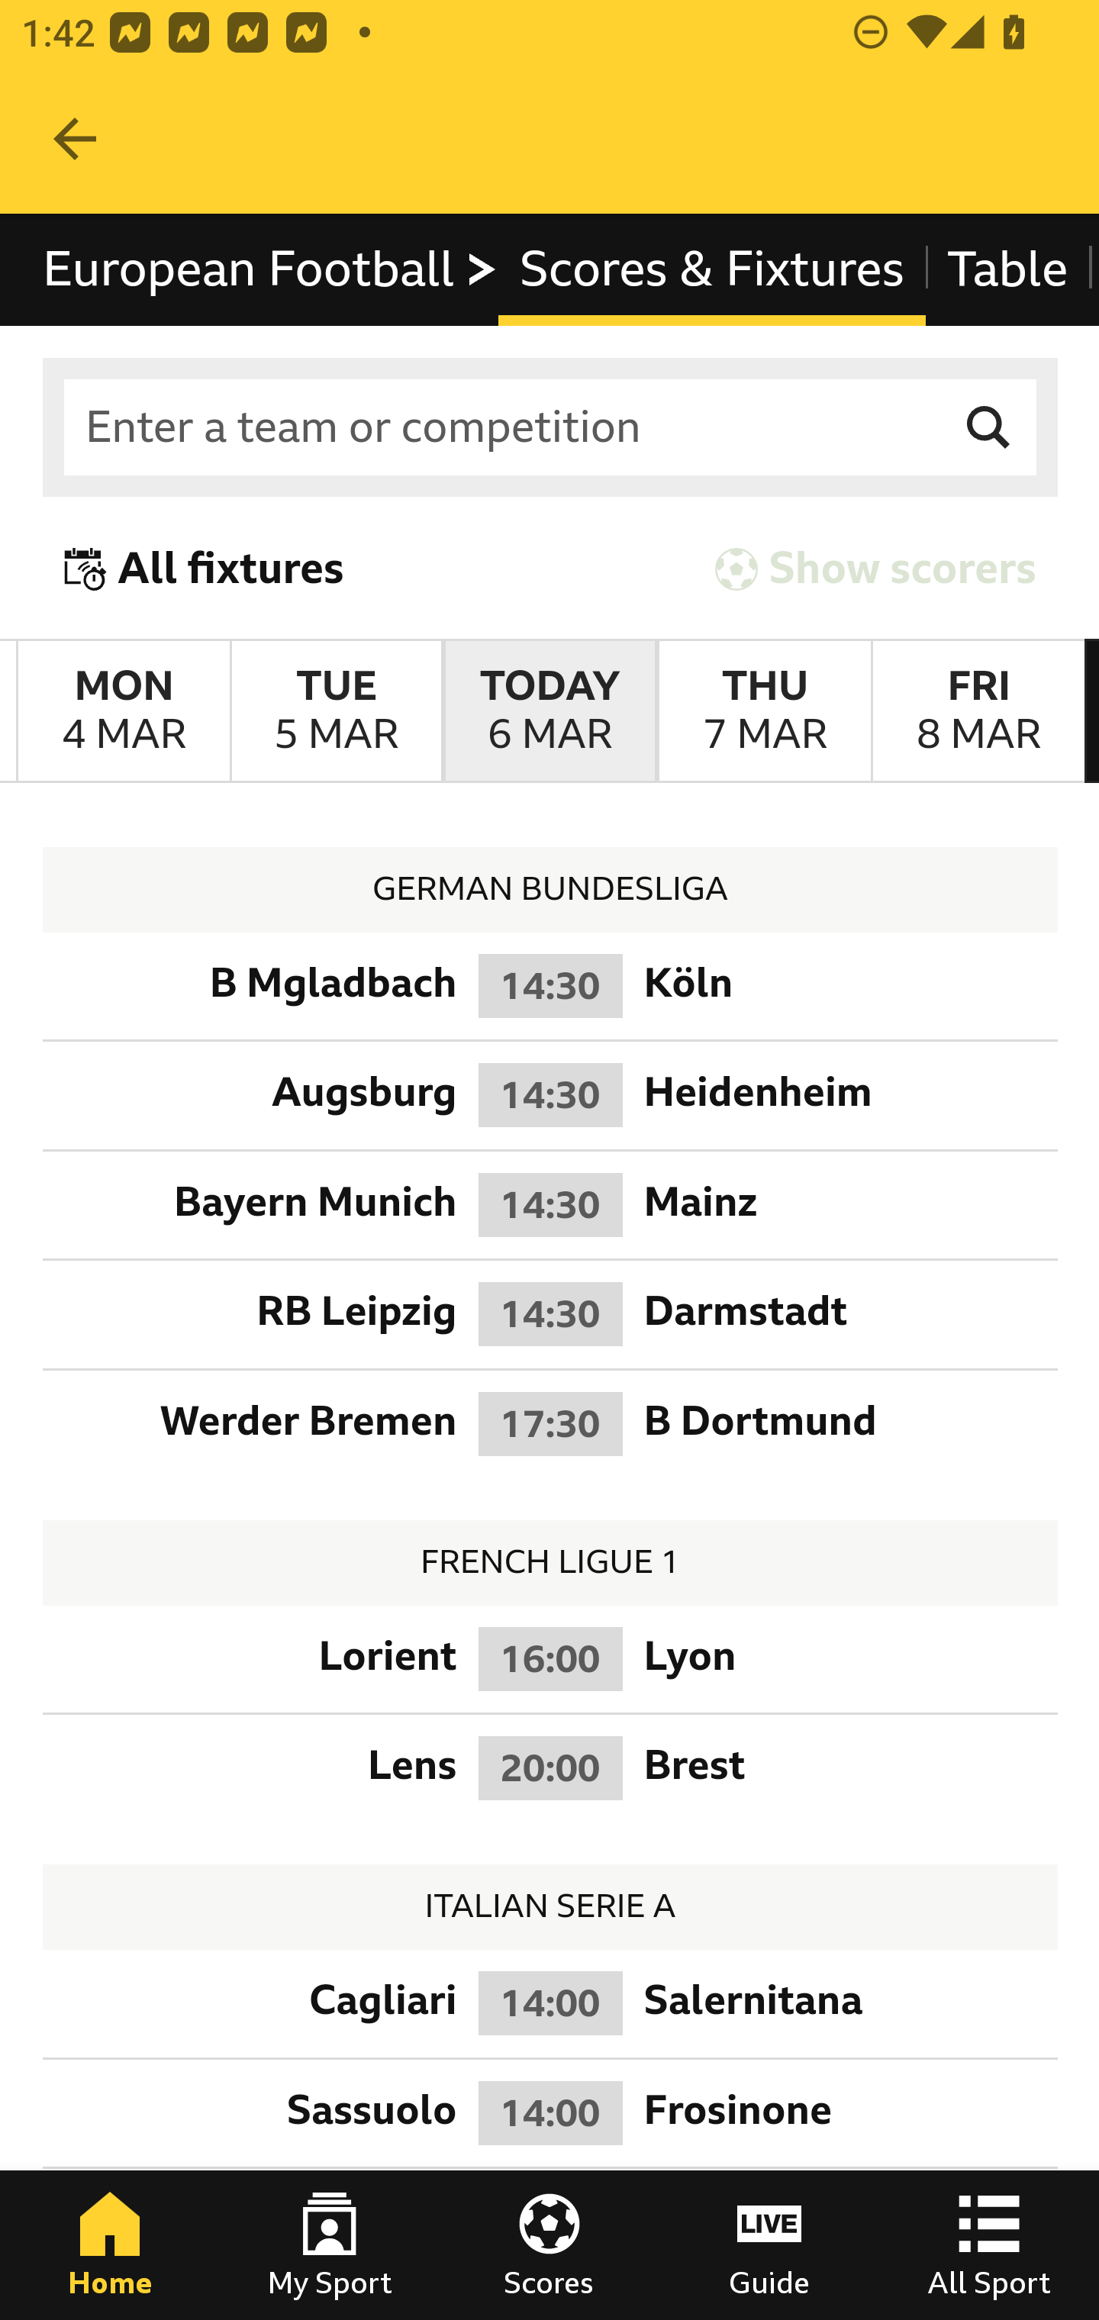 The height and width of the screenshot is (2320, 1099). I want to click on TuesdayMarch 5th Tuesday March 5th, so click(336, 711).